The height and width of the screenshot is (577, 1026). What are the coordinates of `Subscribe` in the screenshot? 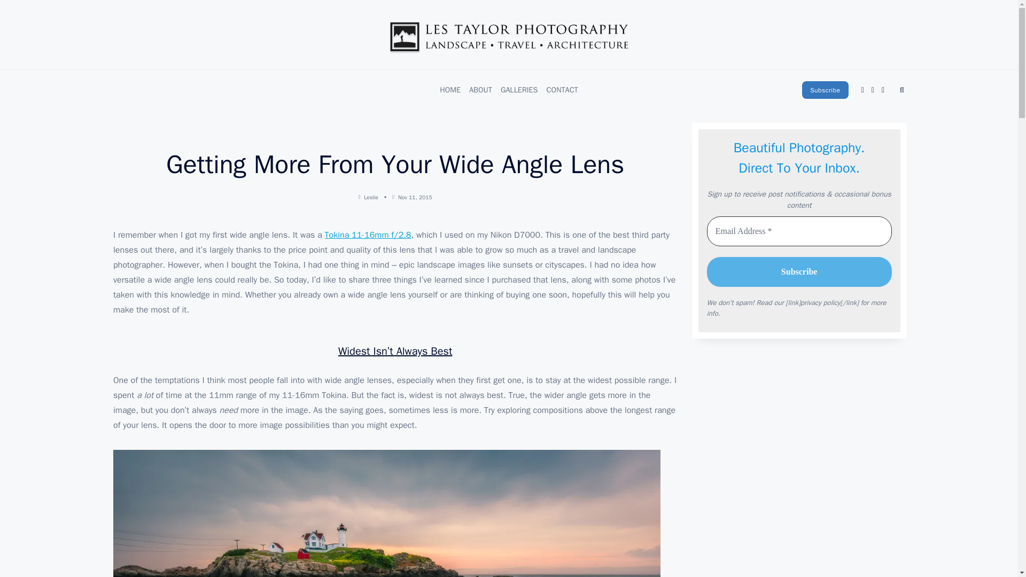 It's located at (799, 271).